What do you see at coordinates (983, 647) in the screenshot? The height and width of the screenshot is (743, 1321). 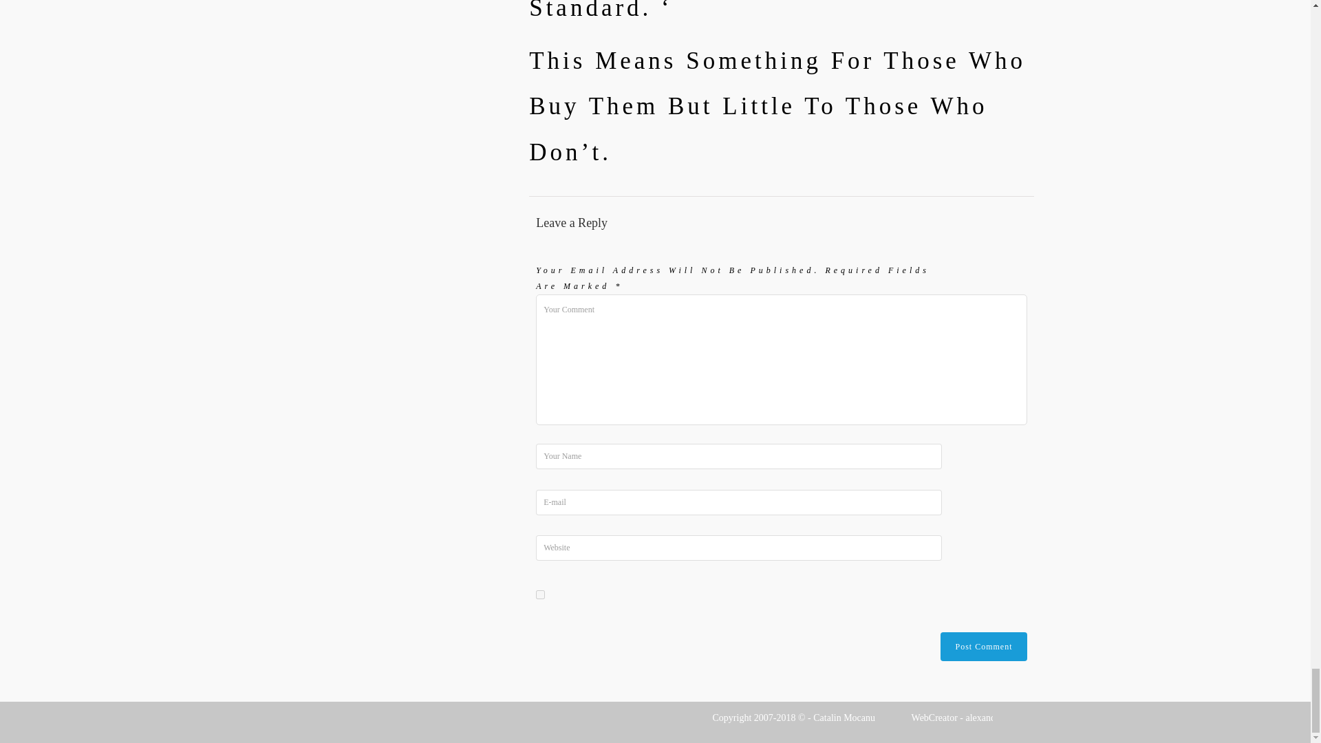 I see `Post Comment` at bounding box center [983, 647].